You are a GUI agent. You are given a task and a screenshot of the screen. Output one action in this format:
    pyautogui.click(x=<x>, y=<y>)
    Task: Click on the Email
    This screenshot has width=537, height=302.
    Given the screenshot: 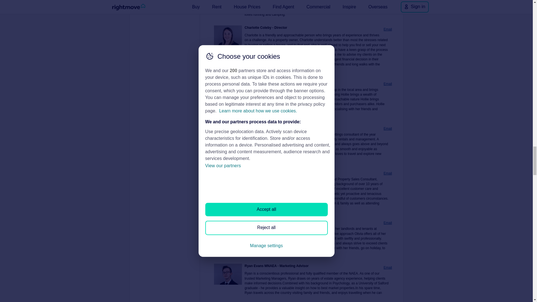 What is the action you would take?
    pyautogui.click(x=388, y=84)
    